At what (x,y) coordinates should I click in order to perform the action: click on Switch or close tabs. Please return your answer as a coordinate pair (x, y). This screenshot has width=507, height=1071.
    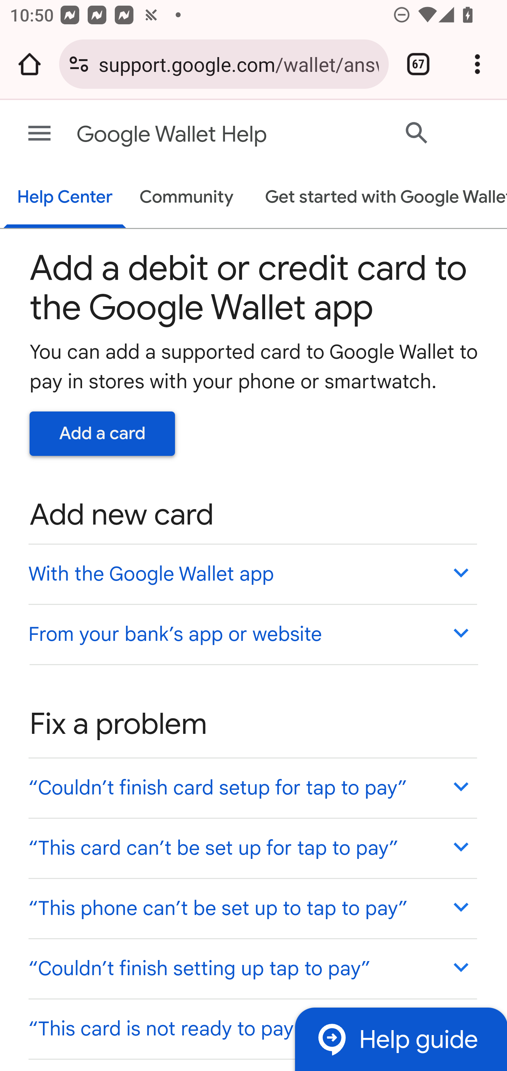
    Looking at the image, I should click on (418, 64).